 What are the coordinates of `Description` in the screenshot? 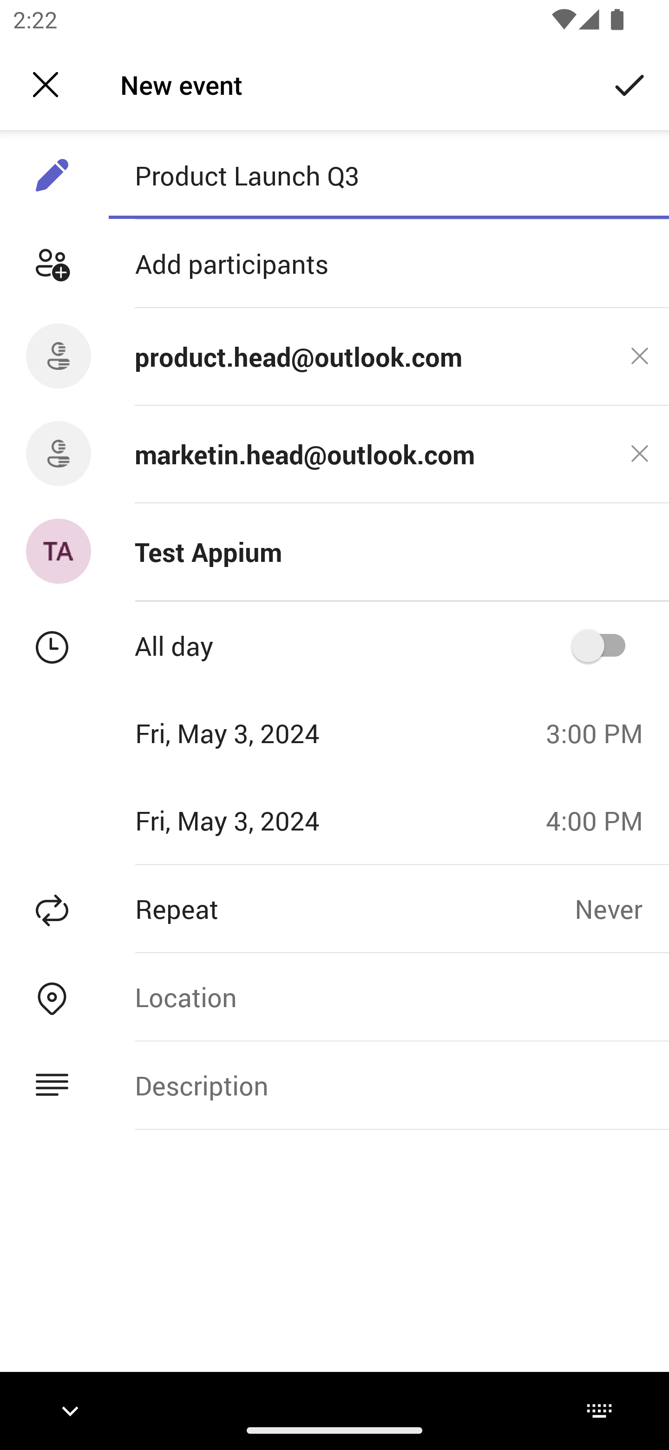 It's located at (388, 1085).